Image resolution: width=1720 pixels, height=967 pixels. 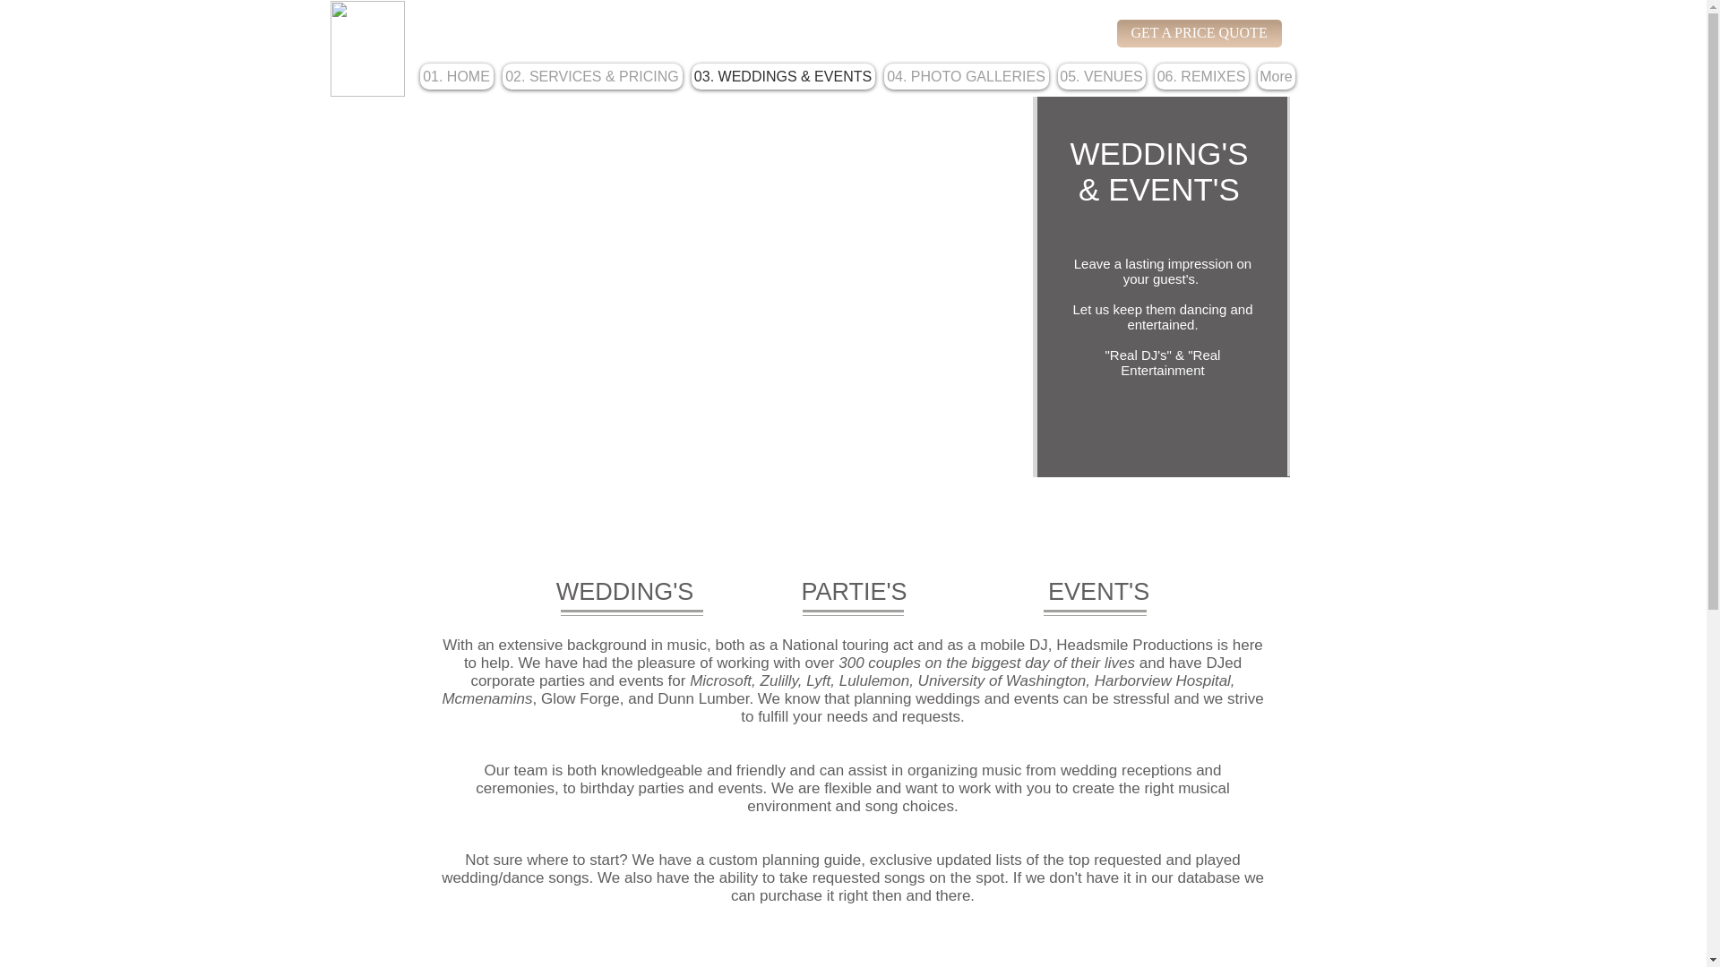 What do you see at coordinates (1199, 32) in the screenshot?
I see `GET A PRICE QUOTE` at bounding box center [1199, 32].